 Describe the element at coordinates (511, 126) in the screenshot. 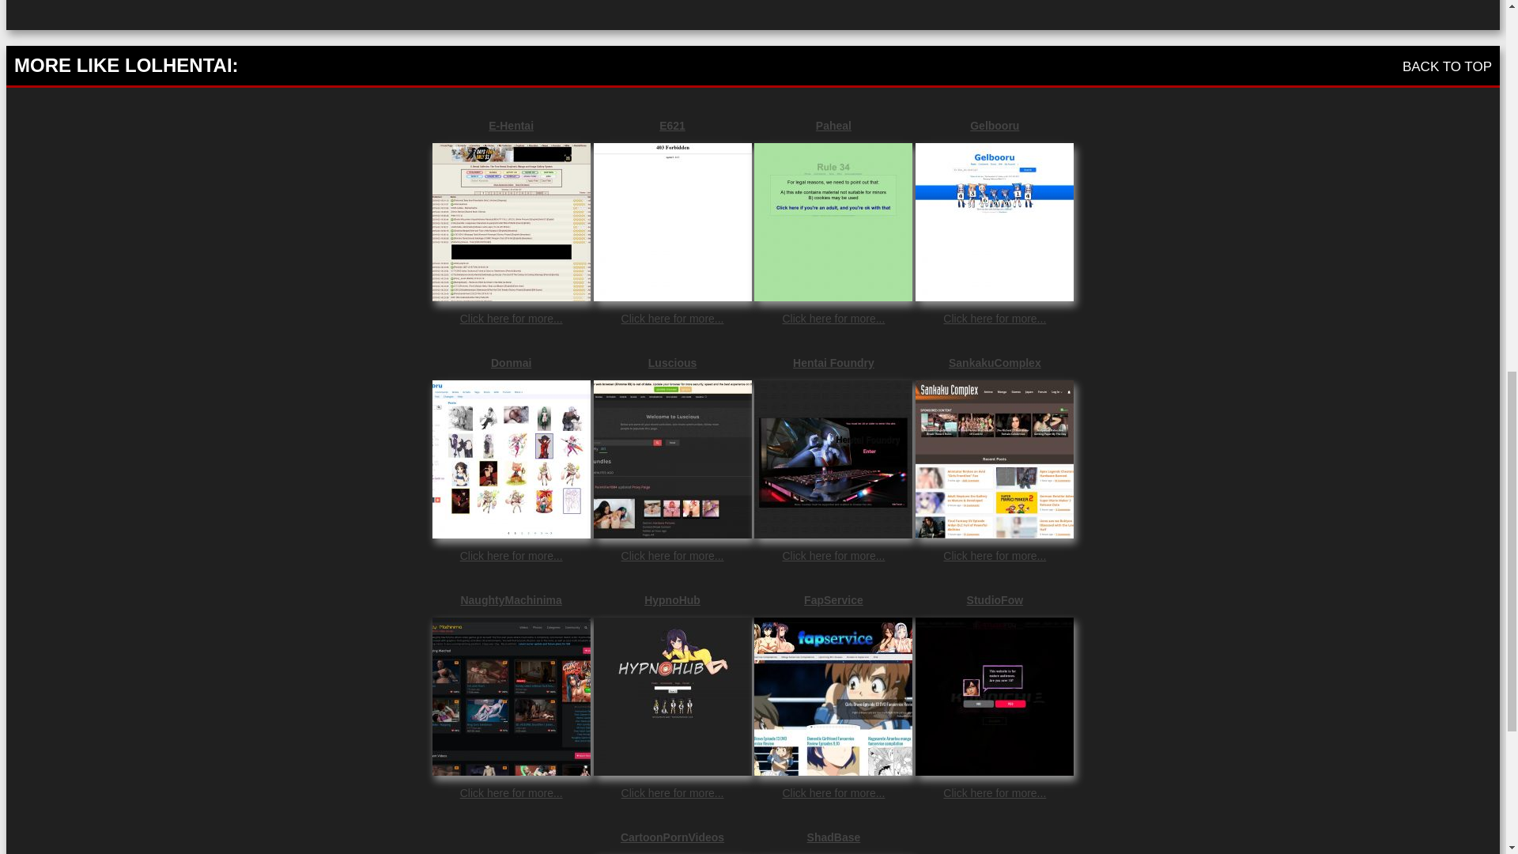

I see `E-Hentai` at that location.